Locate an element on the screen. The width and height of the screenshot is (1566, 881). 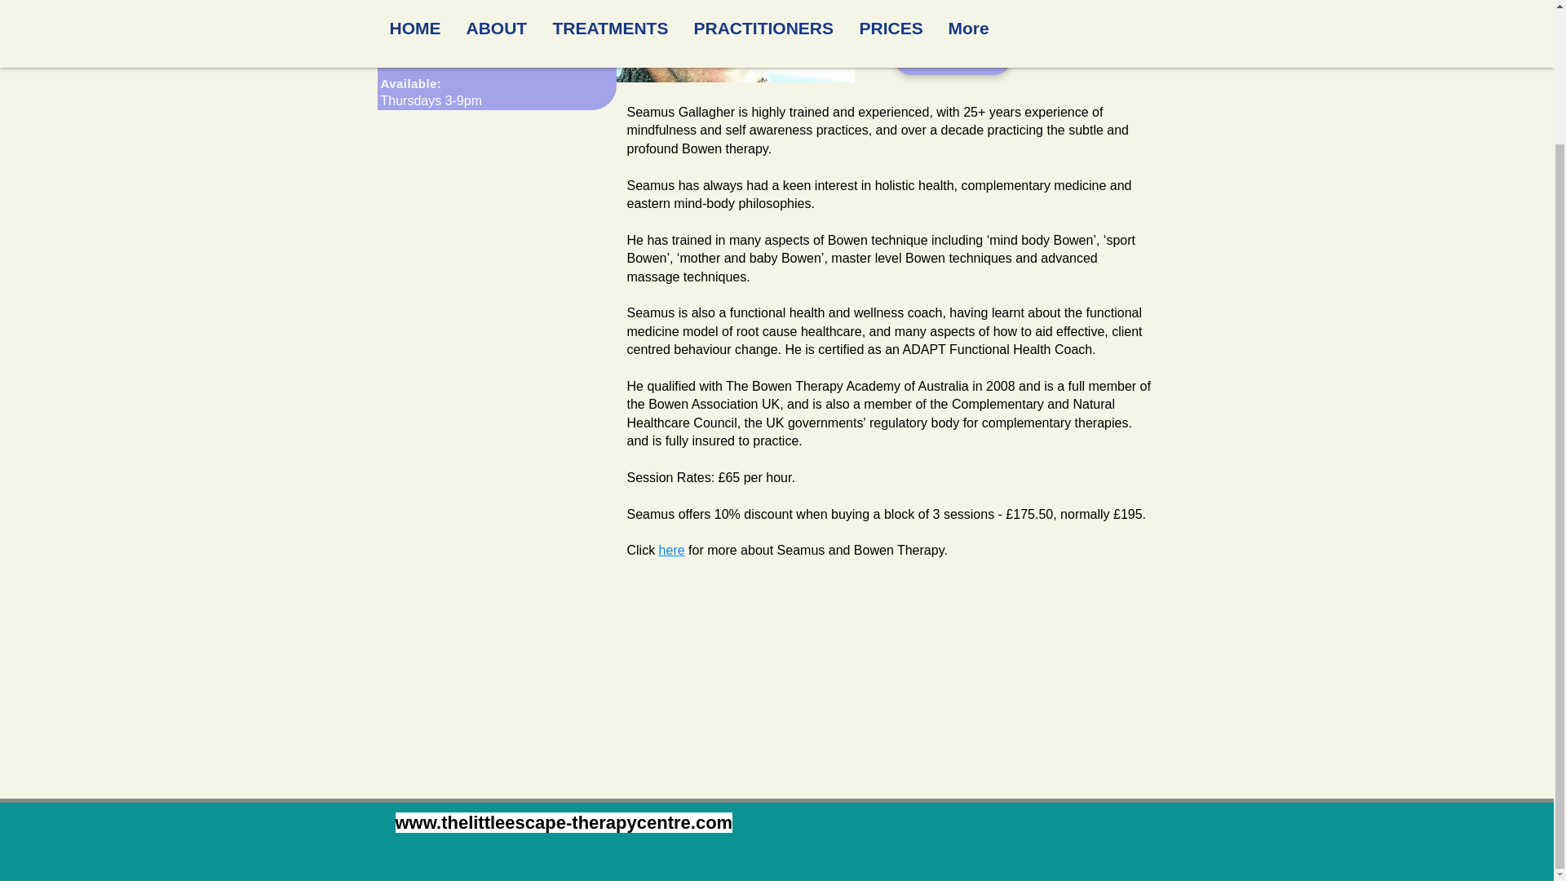
www.thelittleescape-therapycentre.com is located at coordinates (563, 822).